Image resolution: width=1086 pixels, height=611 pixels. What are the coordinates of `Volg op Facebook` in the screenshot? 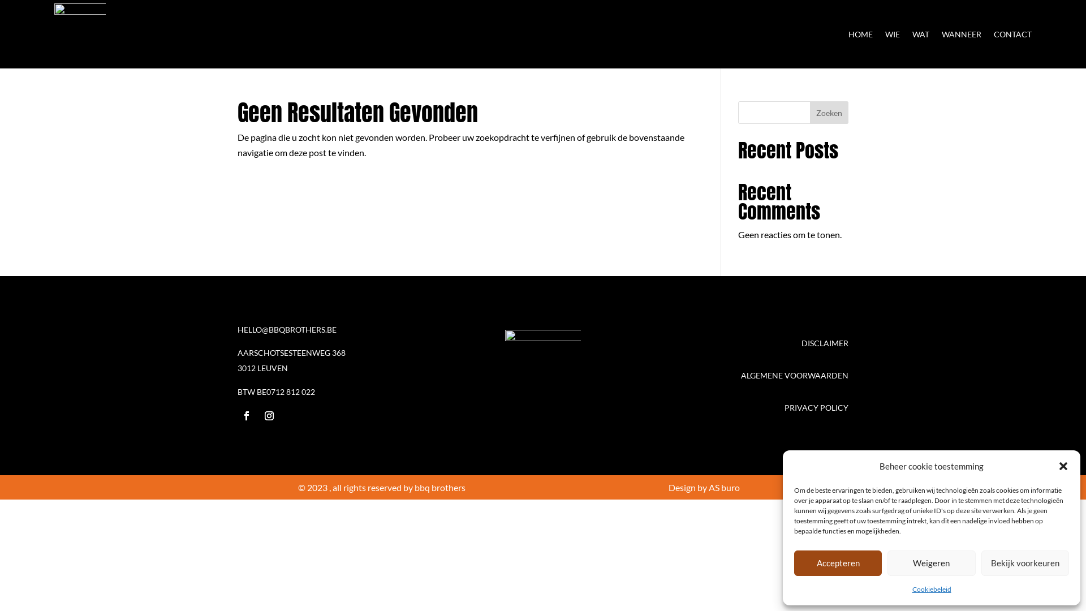 It's located at (247, 416).